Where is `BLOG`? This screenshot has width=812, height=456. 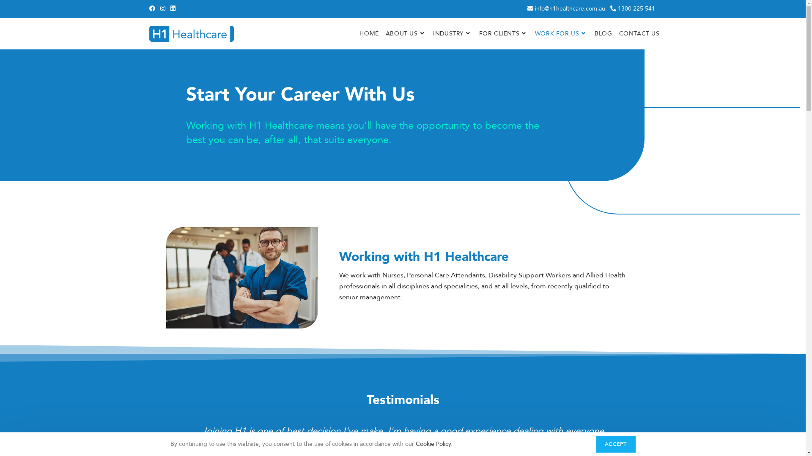 BLOG is located at coordinates (603, 34).